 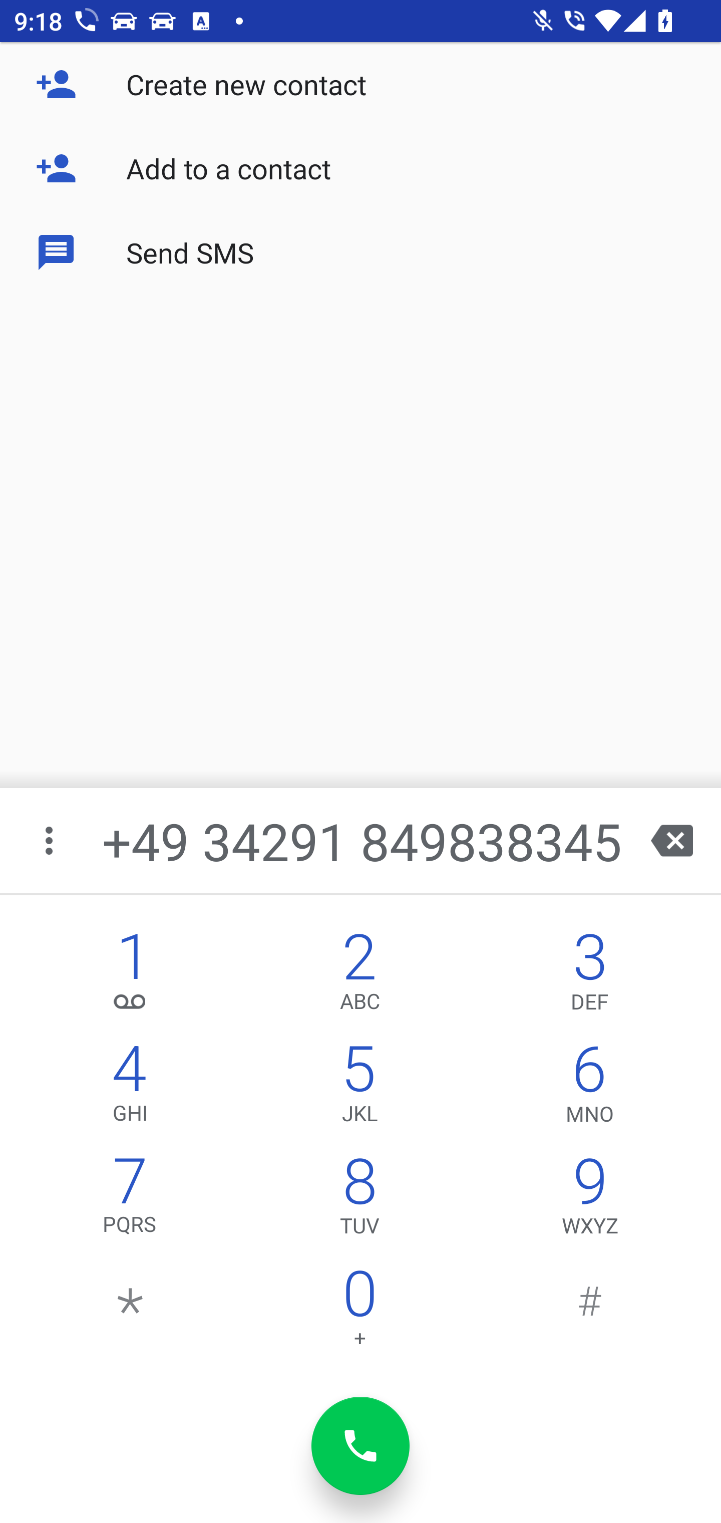 What do you see at coordinates (360, 1446) in the screenshot?
I see `dial` at bounding box center [360, 1446].